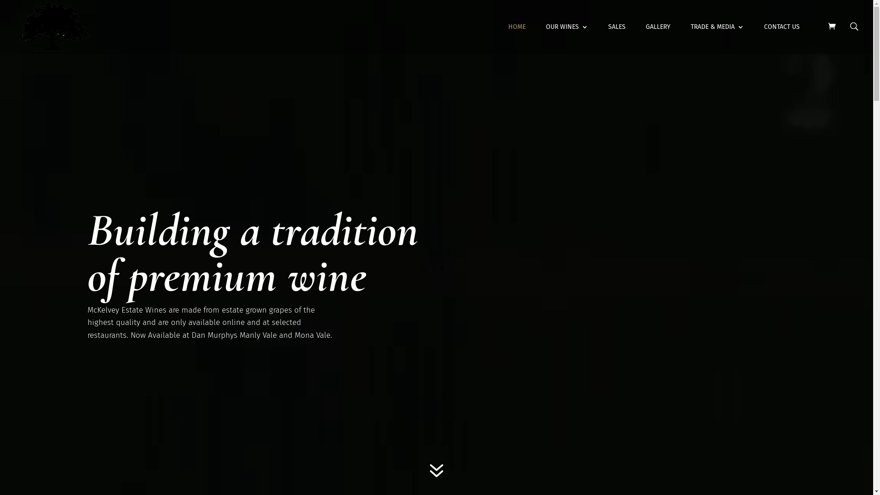 The height and width of the screenshot is (495, 880). I want to click on SALES, so click(617, 39).